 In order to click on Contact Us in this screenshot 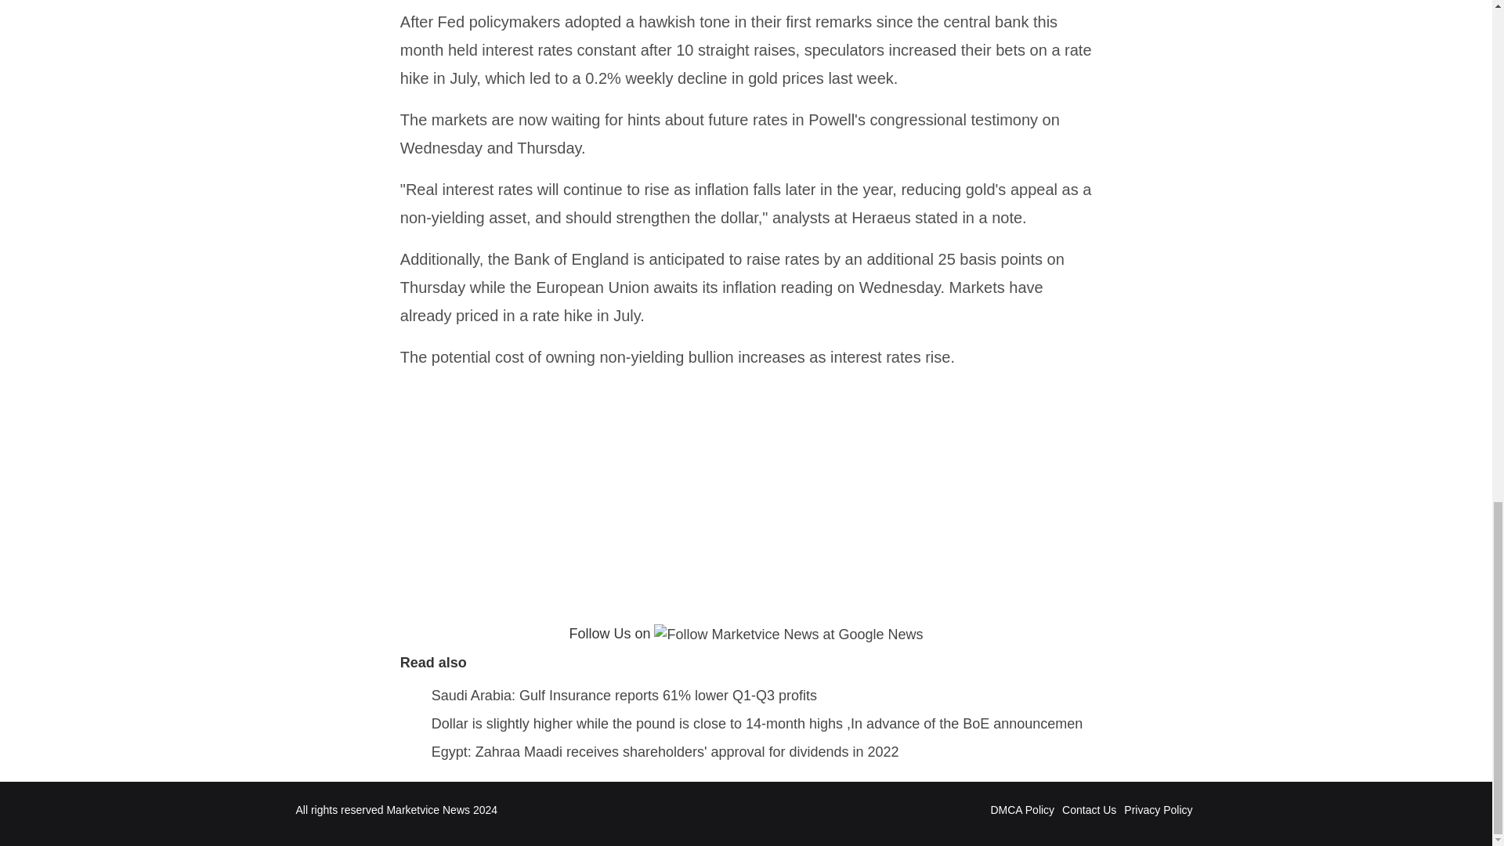, I will do `click(1089, 810)`.